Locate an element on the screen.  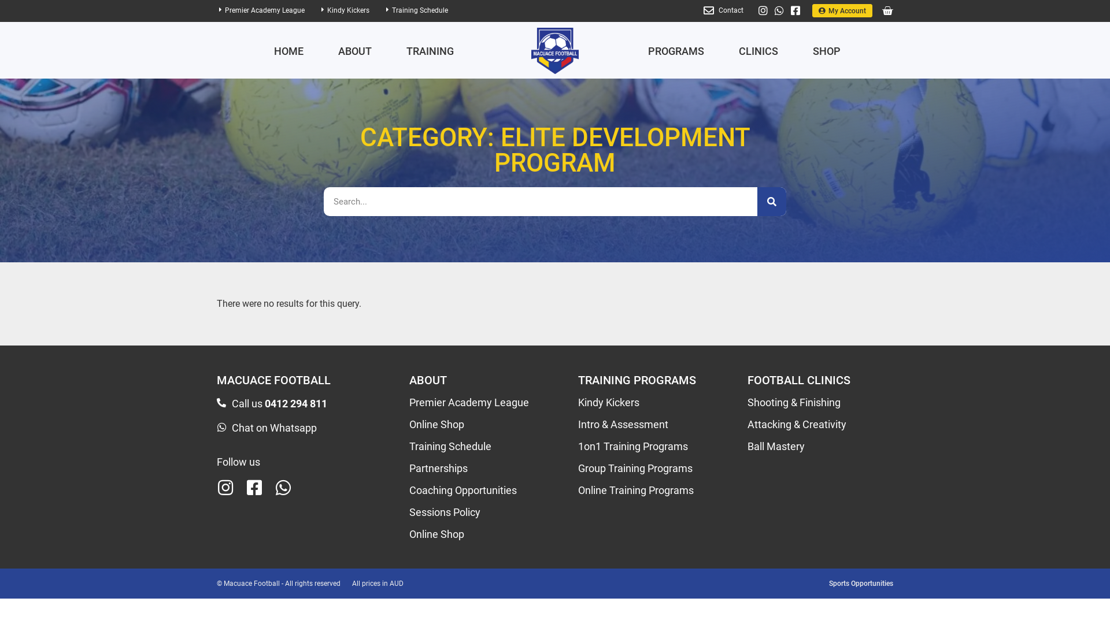
Kindy Kickers is located at coordinates (348, 10).